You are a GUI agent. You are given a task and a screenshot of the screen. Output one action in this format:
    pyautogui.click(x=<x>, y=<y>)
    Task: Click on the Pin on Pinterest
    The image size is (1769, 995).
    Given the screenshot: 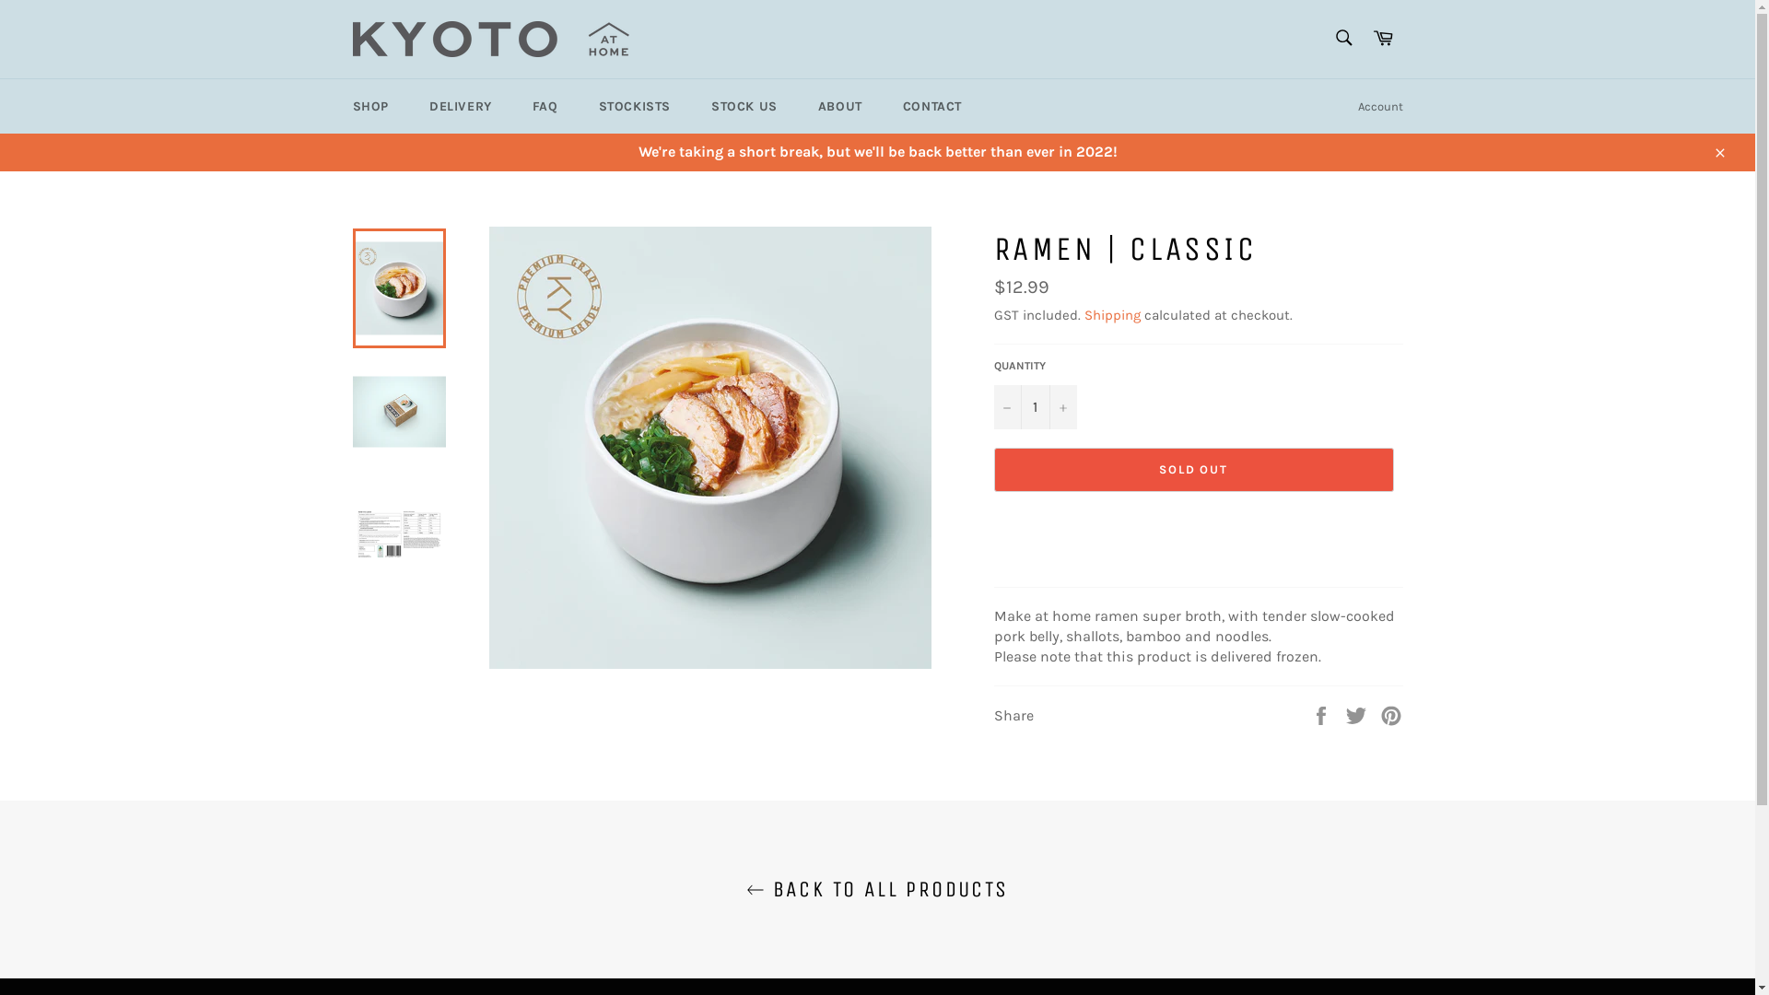 What is the action you would take?
    pyautogui.click(x=1391, y=715)
    